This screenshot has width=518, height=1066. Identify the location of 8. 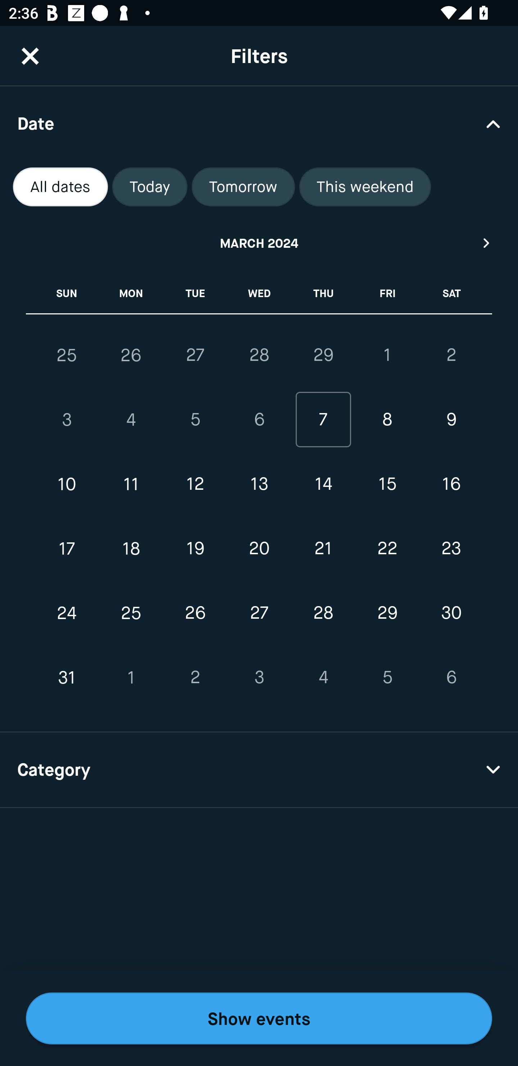
(387, 420).